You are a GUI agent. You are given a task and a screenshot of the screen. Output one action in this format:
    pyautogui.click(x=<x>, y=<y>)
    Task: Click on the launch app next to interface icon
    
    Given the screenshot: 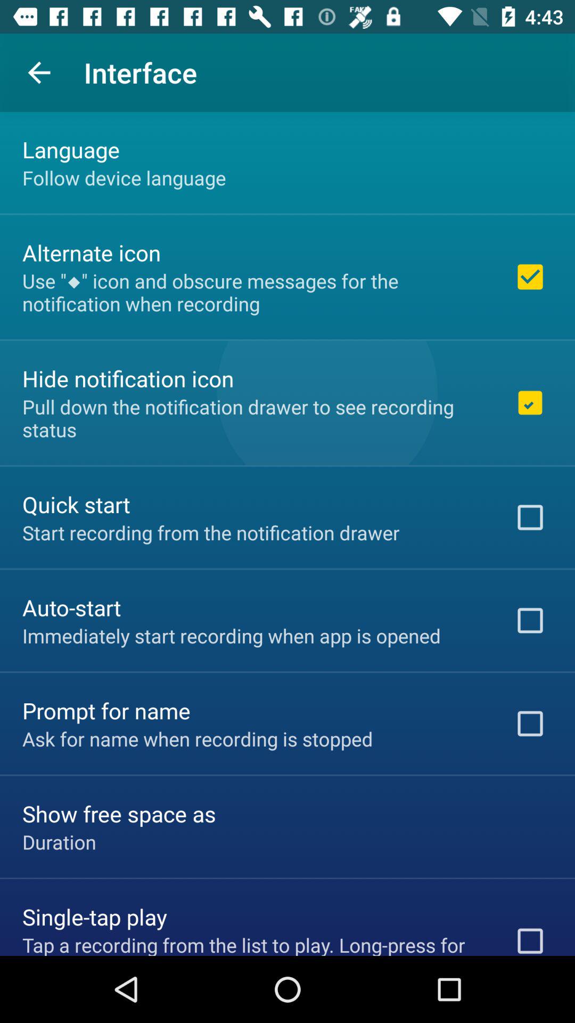 What is the action you would take?
    pyautogui.click(x=39, y=72)
    